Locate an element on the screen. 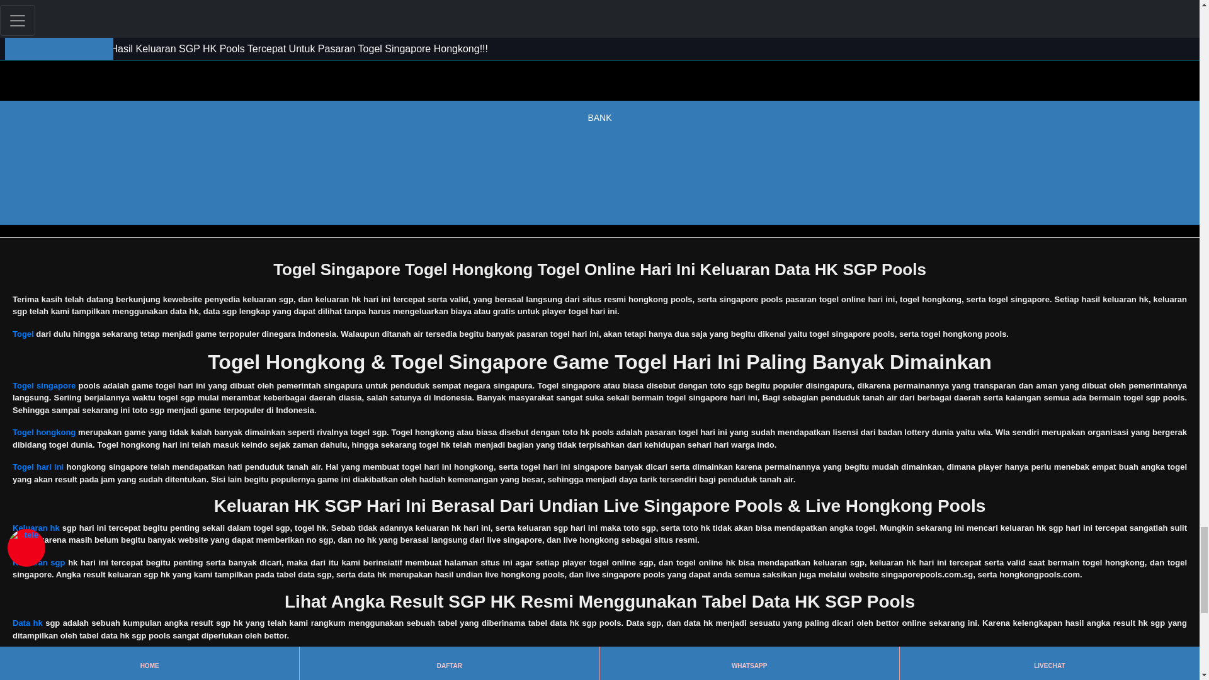  Togel singapore is located at coordinates (43, 385).